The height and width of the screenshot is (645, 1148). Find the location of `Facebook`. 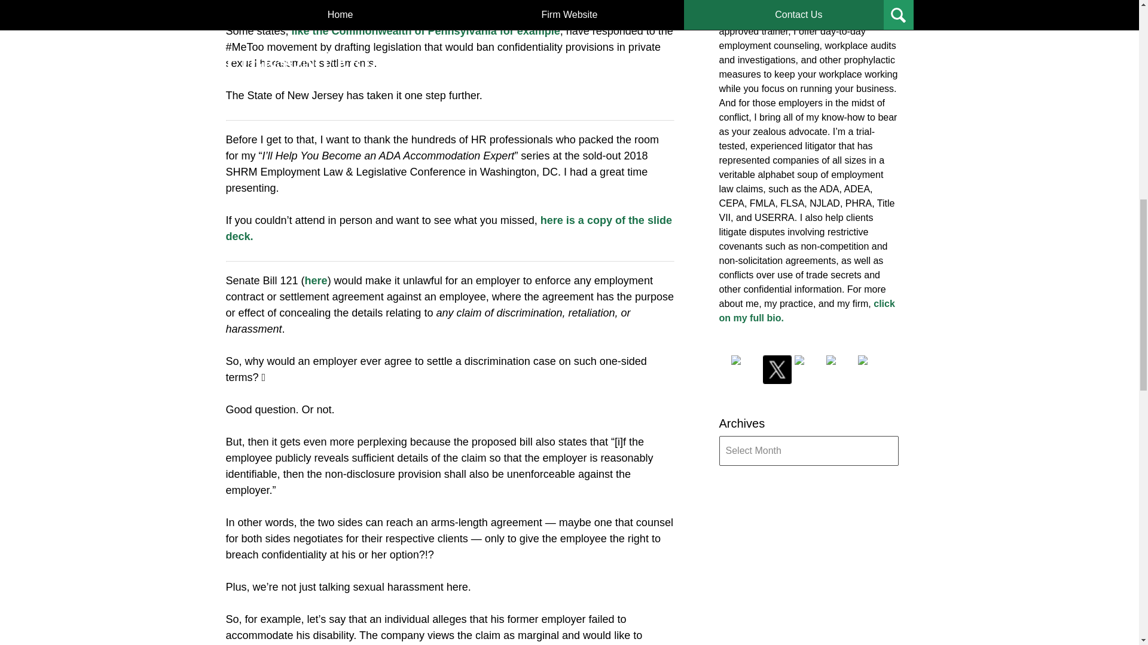

Facebook is located at coordinates (744, 369).